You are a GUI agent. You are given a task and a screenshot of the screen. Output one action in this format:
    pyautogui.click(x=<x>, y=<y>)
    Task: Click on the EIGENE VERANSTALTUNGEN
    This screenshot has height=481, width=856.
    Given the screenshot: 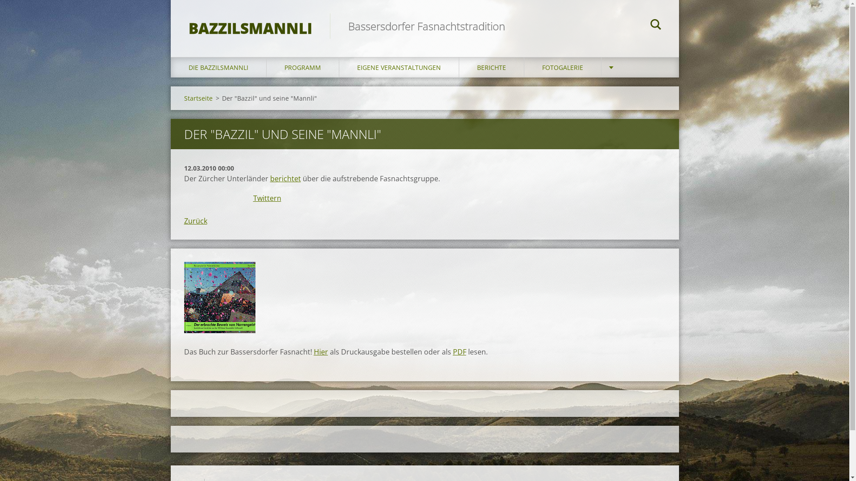 What is the action you would take?
    pyautogui.click(x=399, y=68)
    